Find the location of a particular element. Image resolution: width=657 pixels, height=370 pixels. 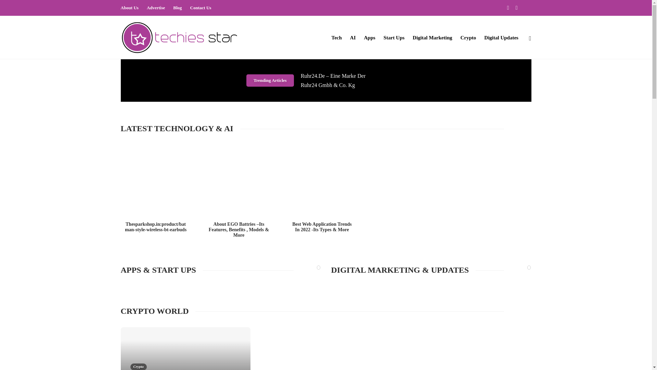

Digital Updates is located at coordinates (501, 38).